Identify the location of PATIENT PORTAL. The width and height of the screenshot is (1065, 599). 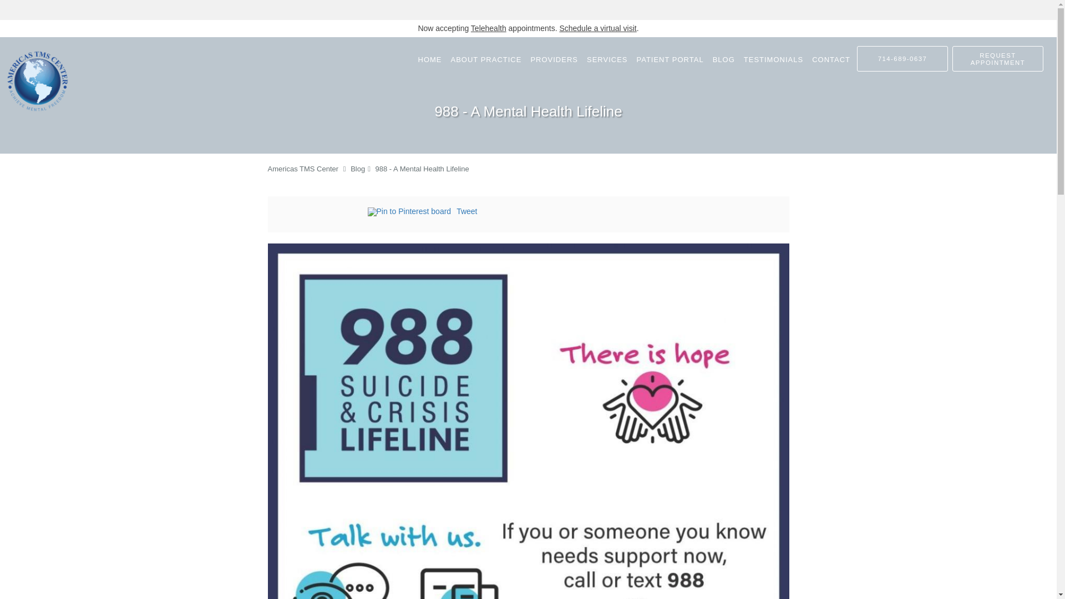
(670, 59).